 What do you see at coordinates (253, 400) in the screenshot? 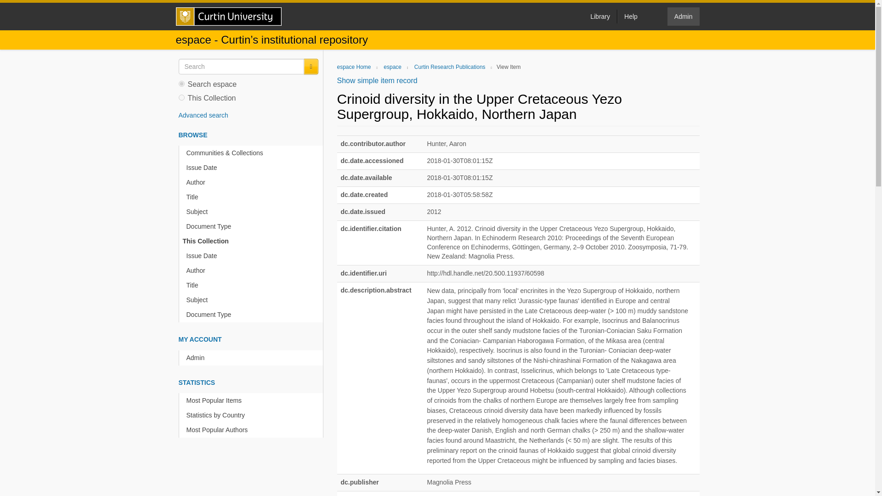
I see `Most Popular Items` at bounding box center [253, 400].